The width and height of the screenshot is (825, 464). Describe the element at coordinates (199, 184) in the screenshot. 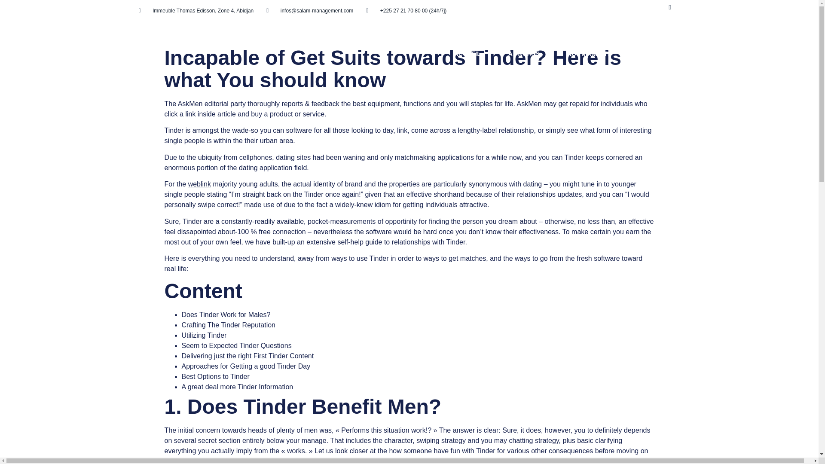

I see `weblink` at that location.